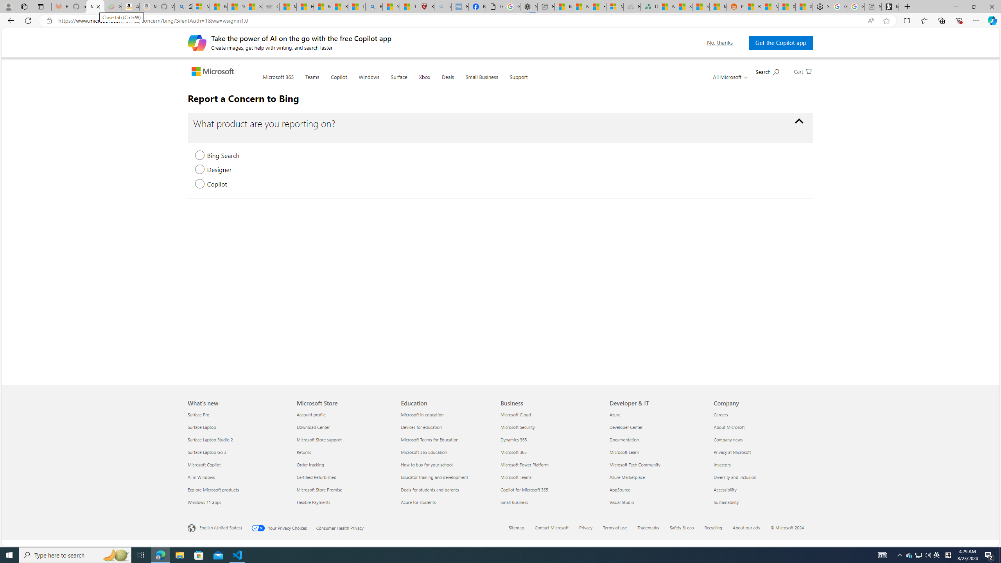  I want to click on Visual Studio Developer & IT, so click(622, 502).